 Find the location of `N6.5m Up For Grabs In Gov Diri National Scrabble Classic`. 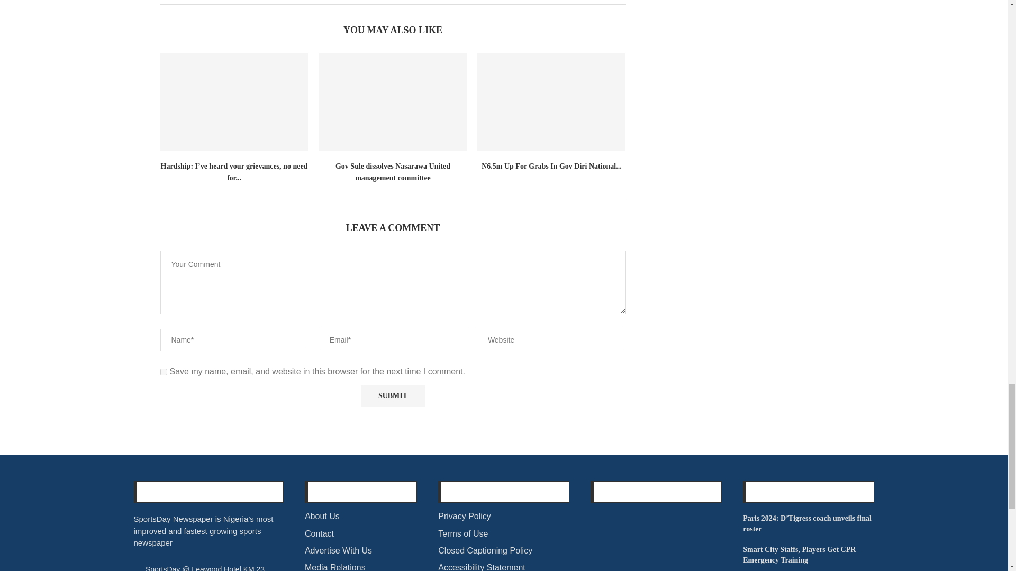

N6.5m Up For Grabs In Gov Diri National Scrabble Classic is located at coordinates (551, 103).